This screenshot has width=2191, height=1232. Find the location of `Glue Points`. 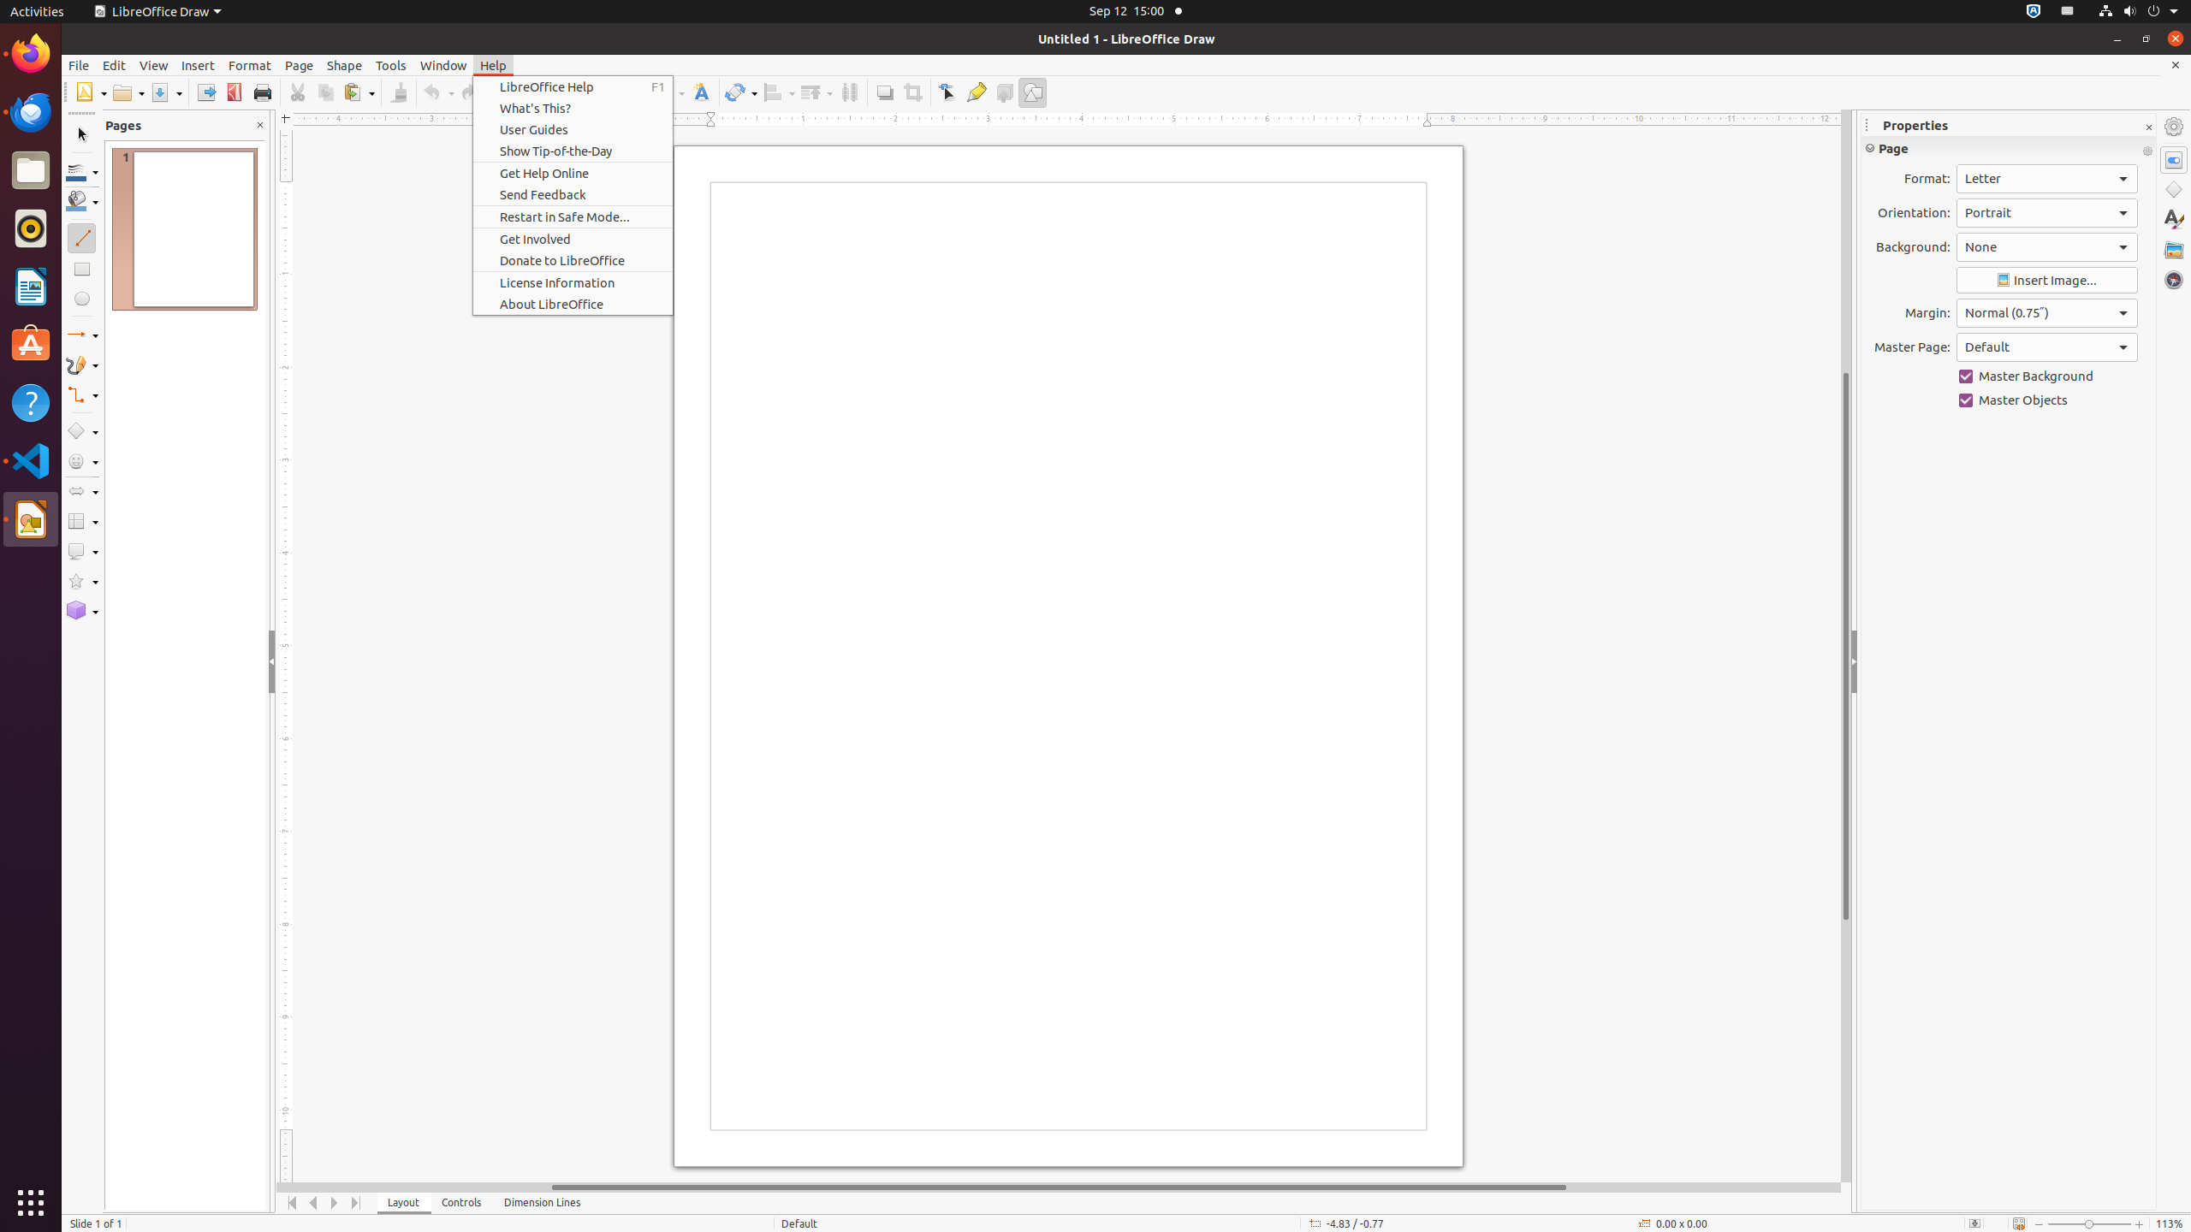

Glue Points is located at coordinates (976, 92).